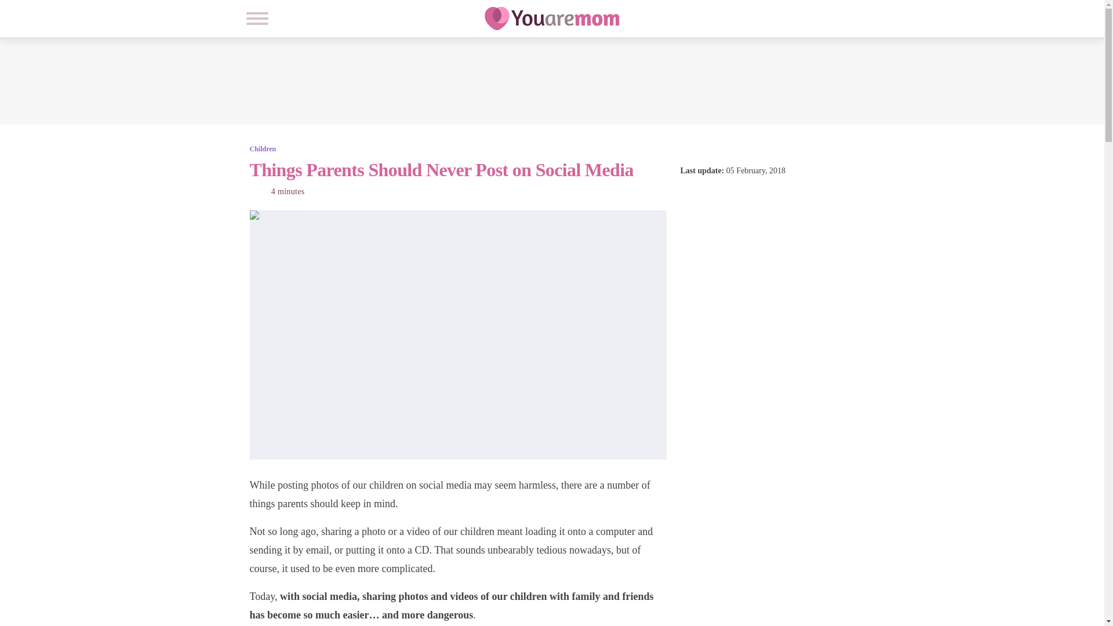 Image resolution: width=1113 pixels, height=626 pixels. What do you see at coordinates (263, 148) in the screenshot?
I see `Children` at bounding box center [263, 148].